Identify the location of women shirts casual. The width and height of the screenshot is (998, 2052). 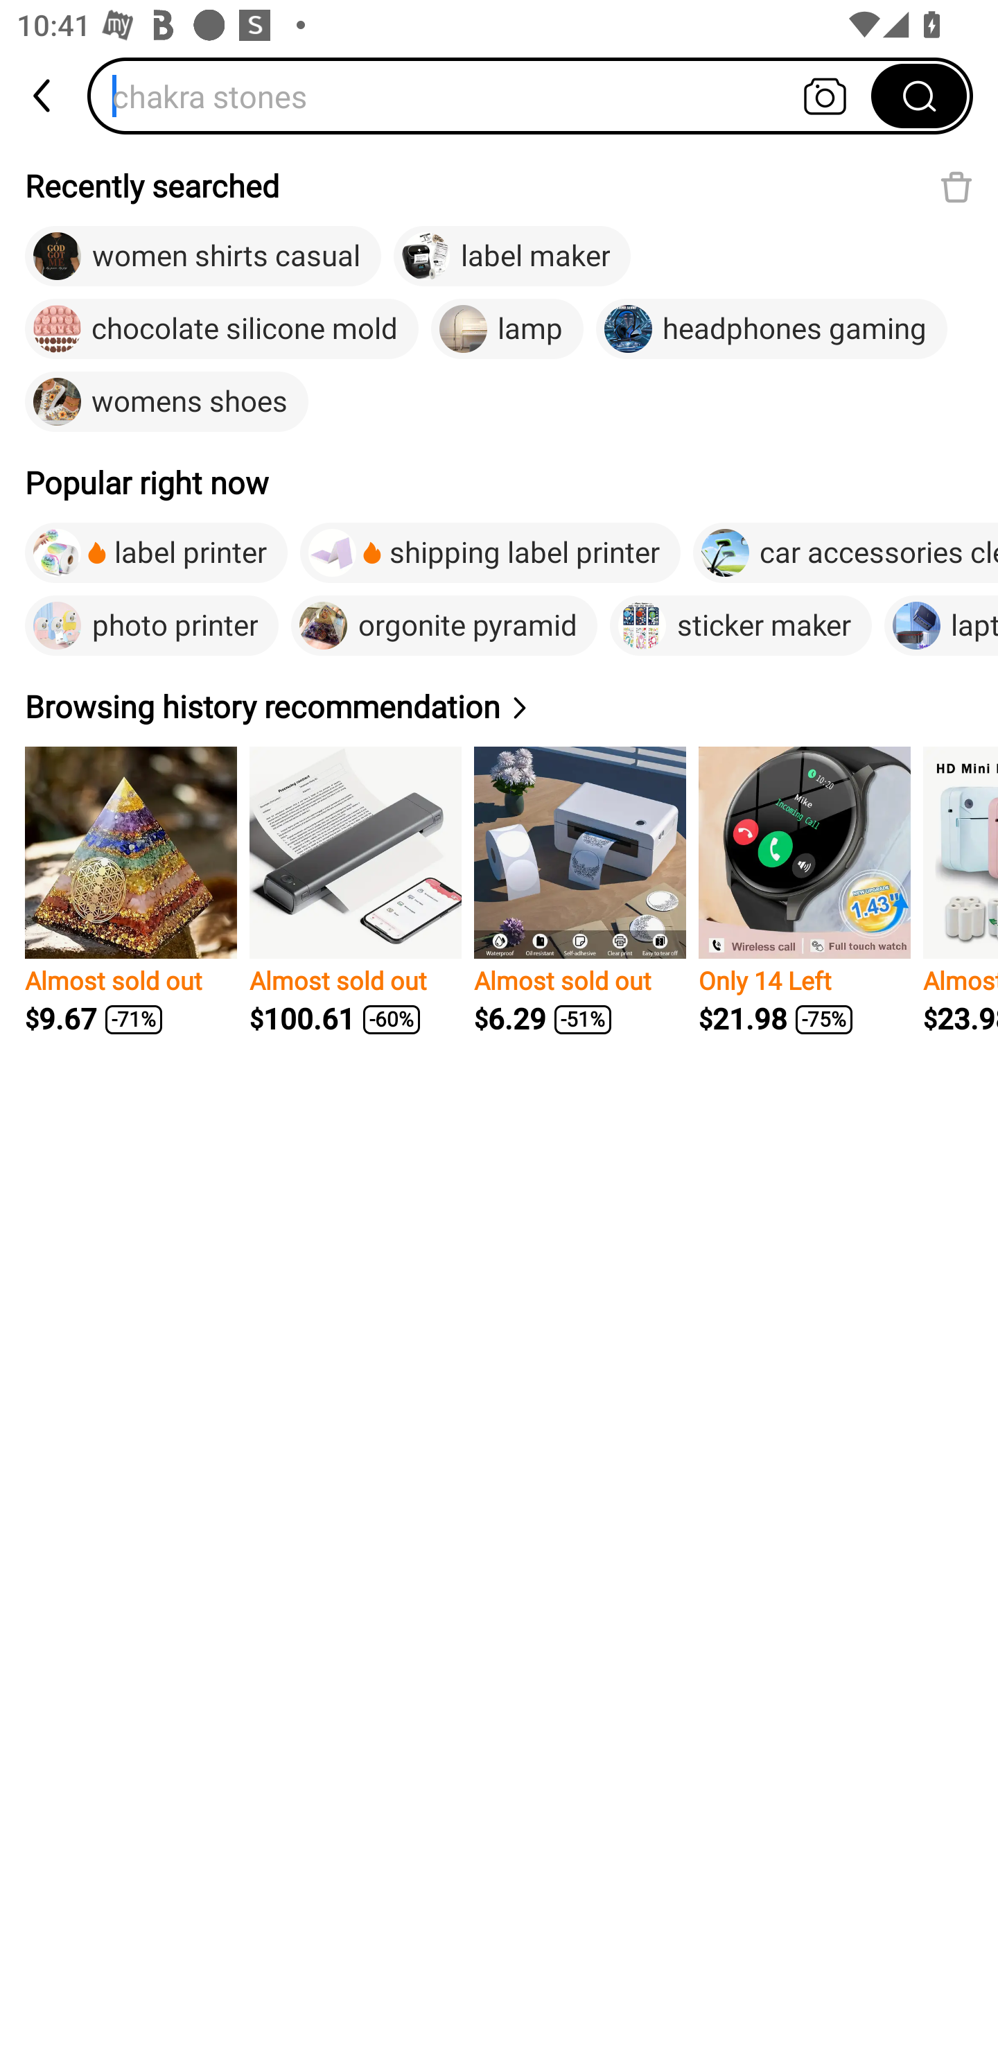
(203, 256).